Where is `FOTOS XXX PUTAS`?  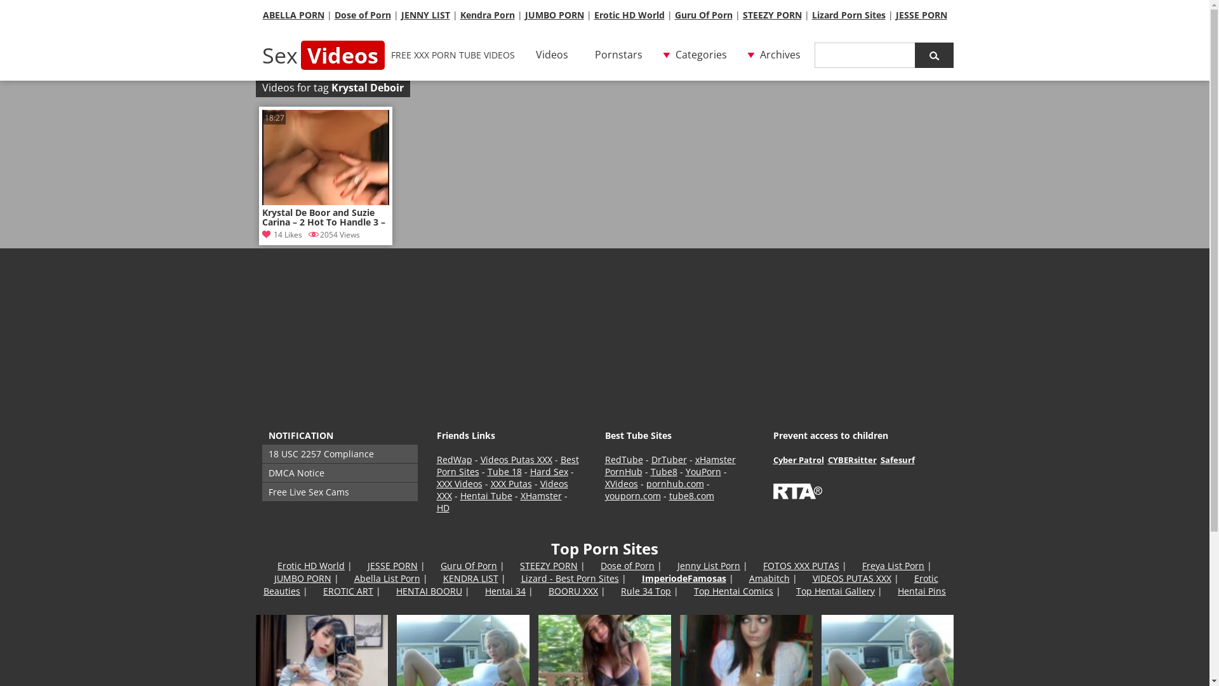 FOTOS XXX PUTAS is located at coordinates (801, 565).